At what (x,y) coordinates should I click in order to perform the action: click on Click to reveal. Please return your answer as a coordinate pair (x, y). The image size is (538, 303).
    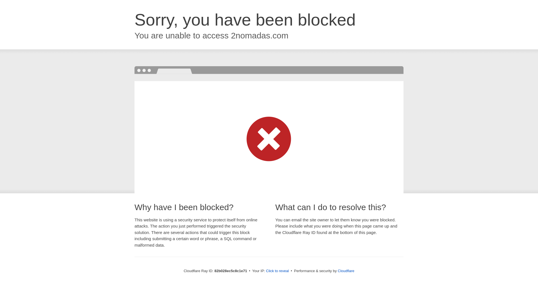
    Looking at the image, I should click on (277, 271).